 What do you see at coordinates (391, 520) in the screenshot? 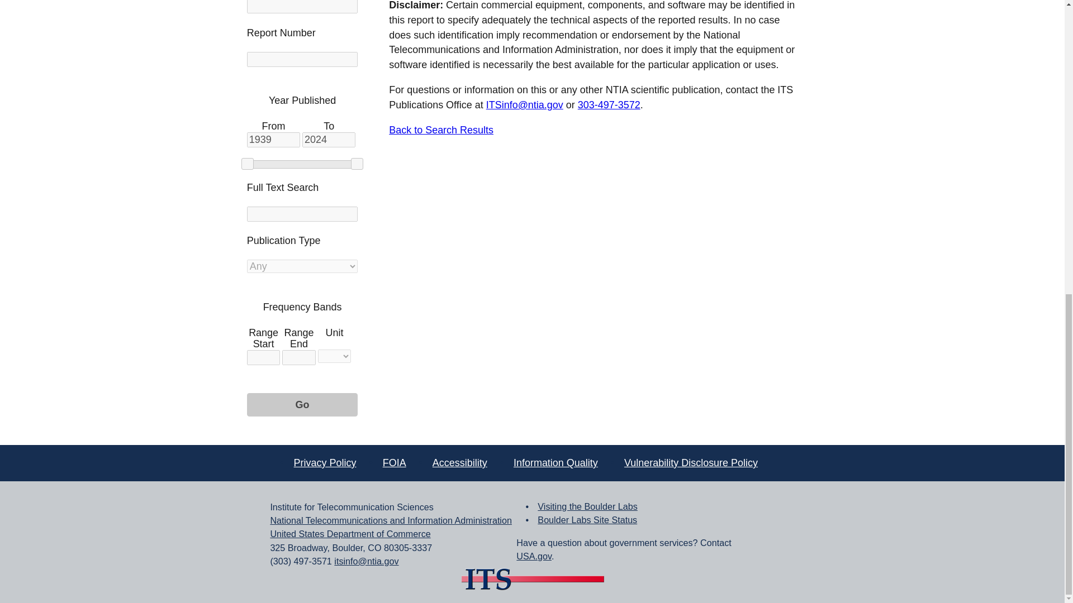
I see `National Telecommunications and Information Administration` at bounding box center [391, 520].